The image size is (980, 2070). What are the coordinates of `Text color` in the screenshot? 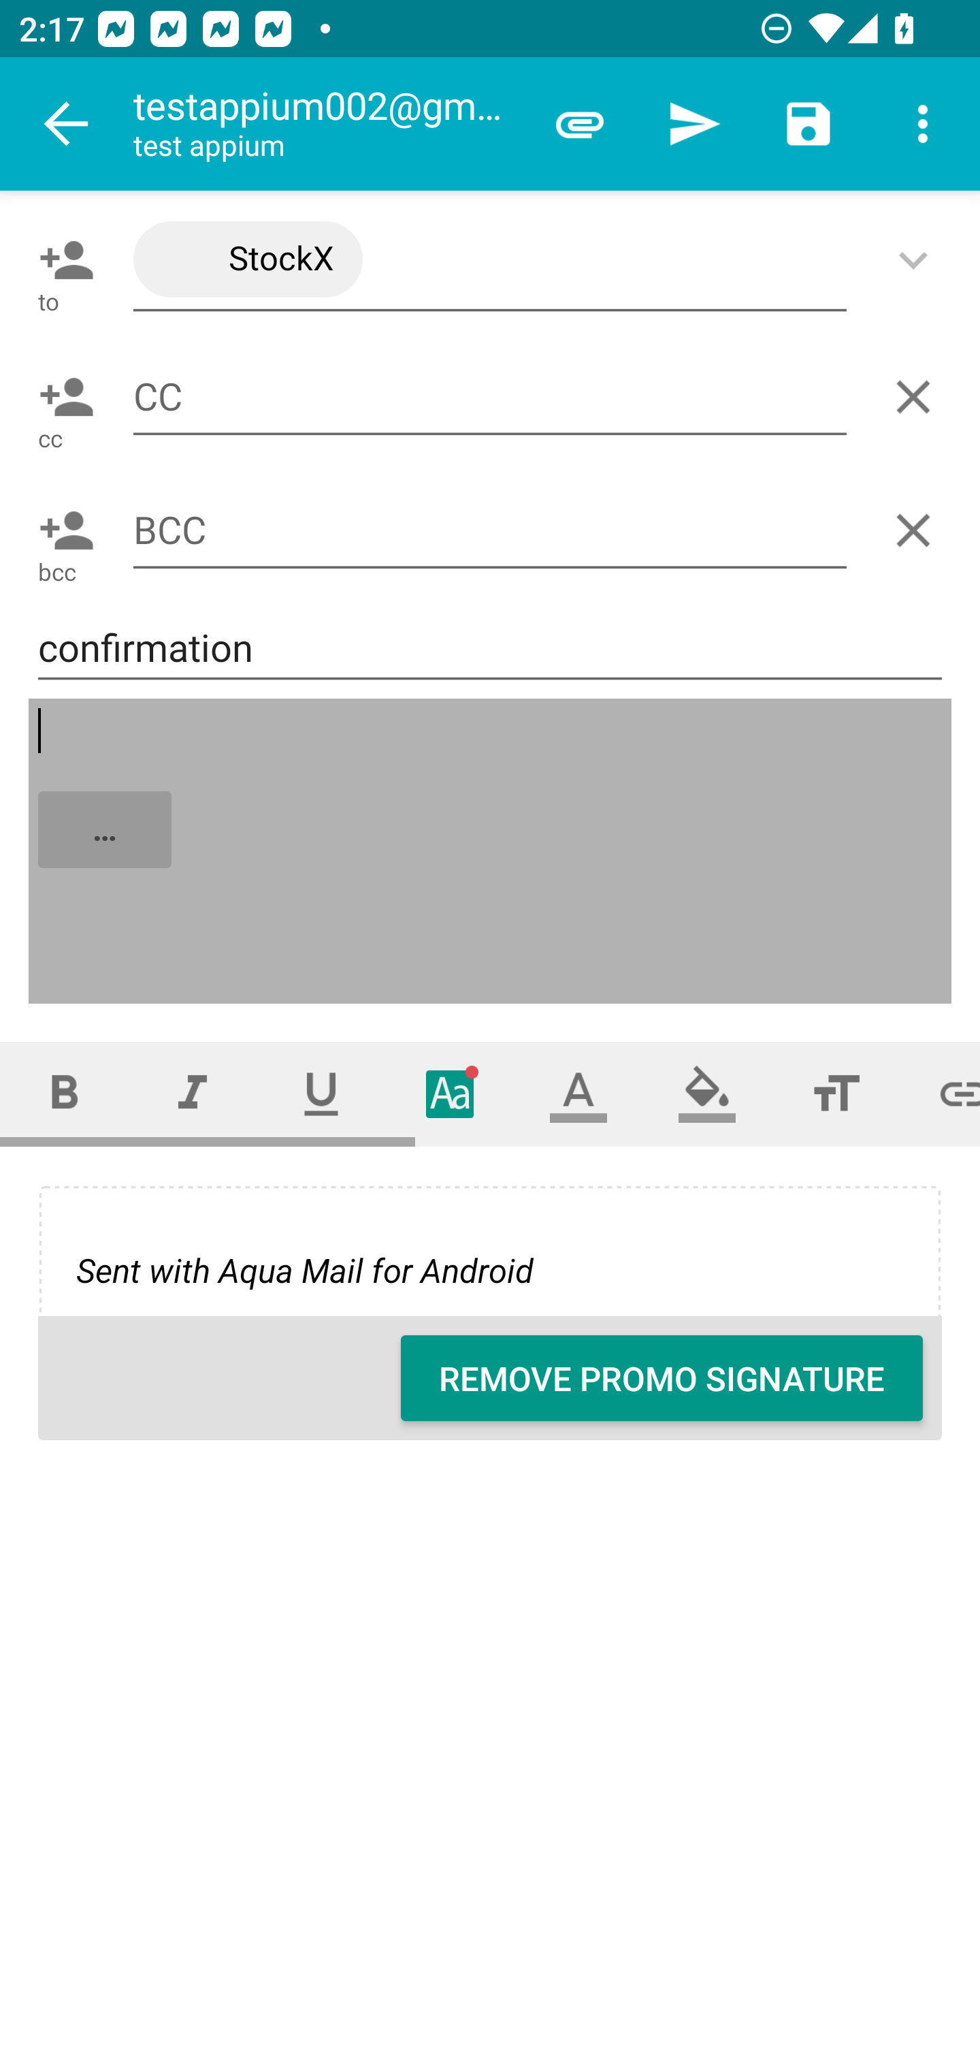 It's located at (578, 1094).